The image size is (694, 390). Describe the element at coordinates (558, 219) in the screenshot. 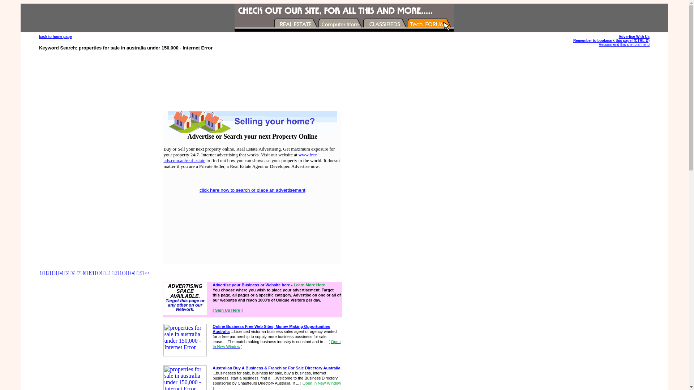

I see `Advertisement` at that location.